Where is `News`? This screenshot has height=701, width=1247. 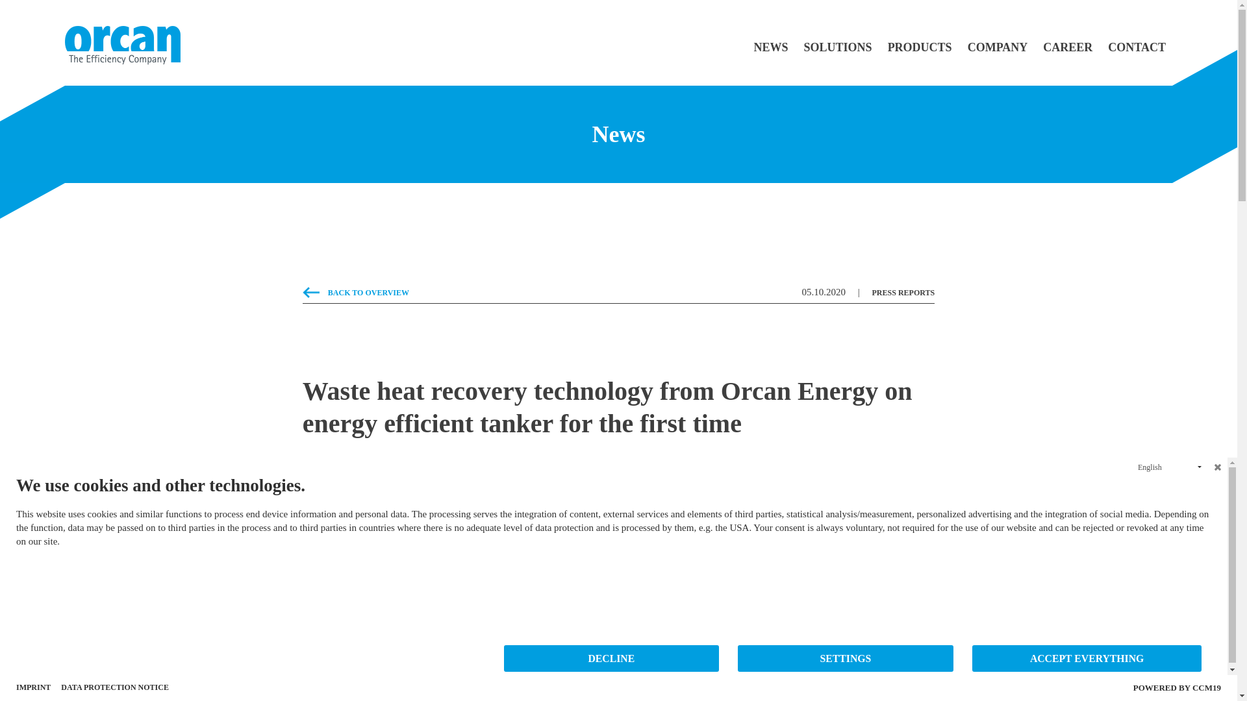 News is located at coordinates (771, 58).